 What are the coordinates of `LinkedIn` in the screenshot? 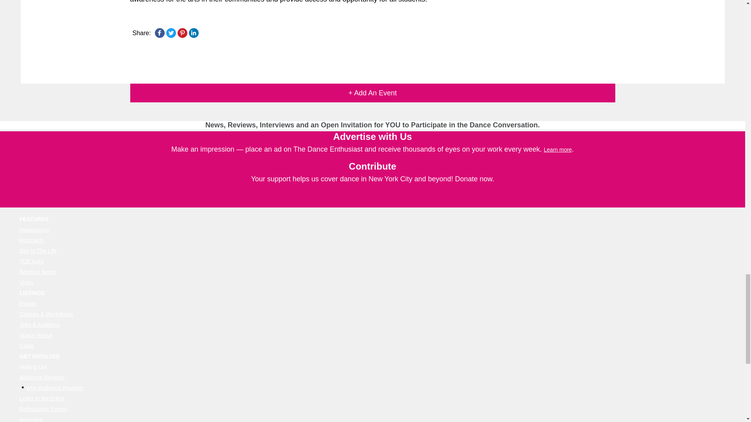 It's located at (193, 33).